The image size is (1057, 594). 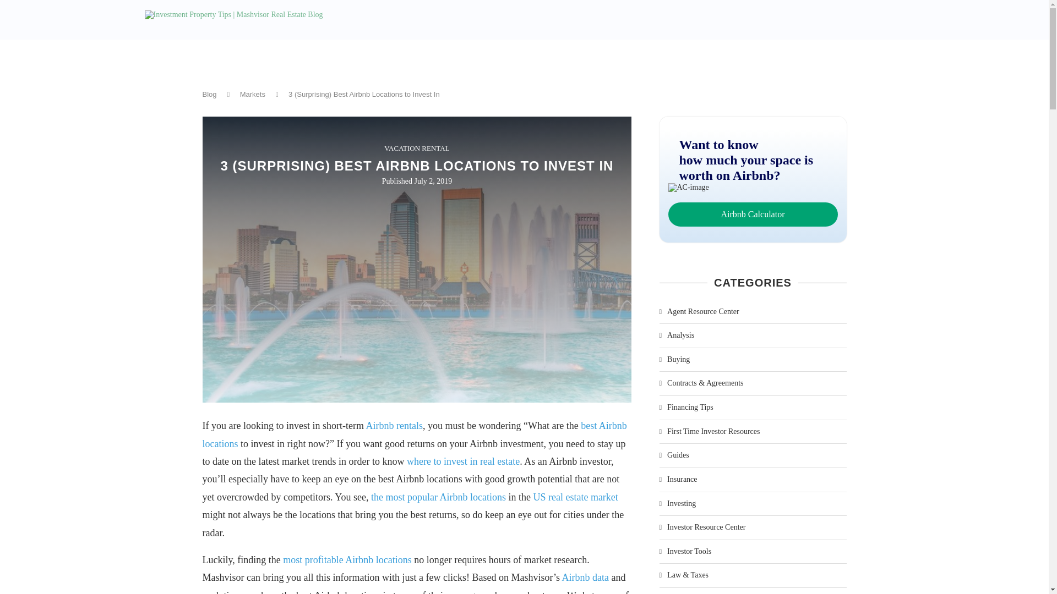 What do you see at coordinates (575, 497) in the screenshot?
I see `US real estate market` at bounding box center [575, 497].